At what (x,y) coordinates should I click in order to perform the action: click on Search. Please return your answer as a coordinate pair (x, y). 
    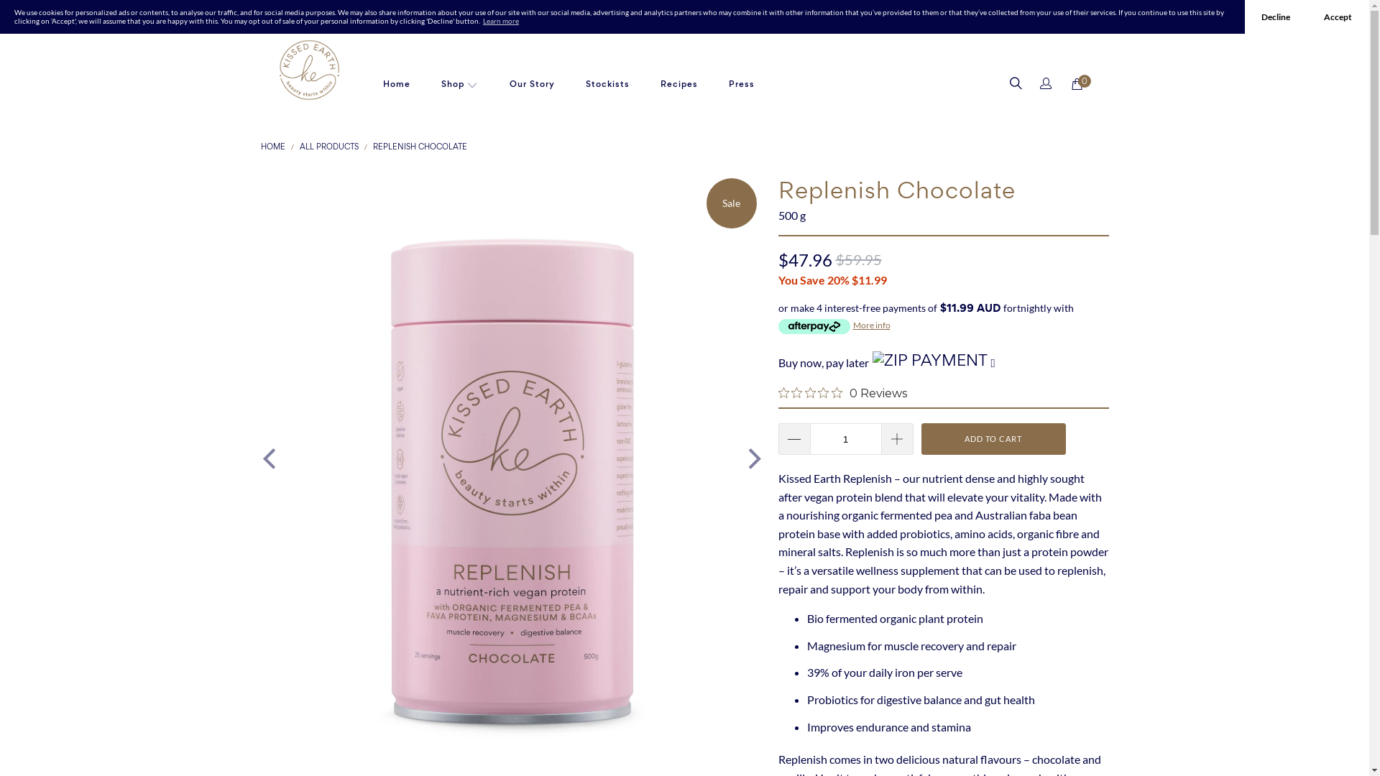
    Looking at the image, I should click on (1015, 85).